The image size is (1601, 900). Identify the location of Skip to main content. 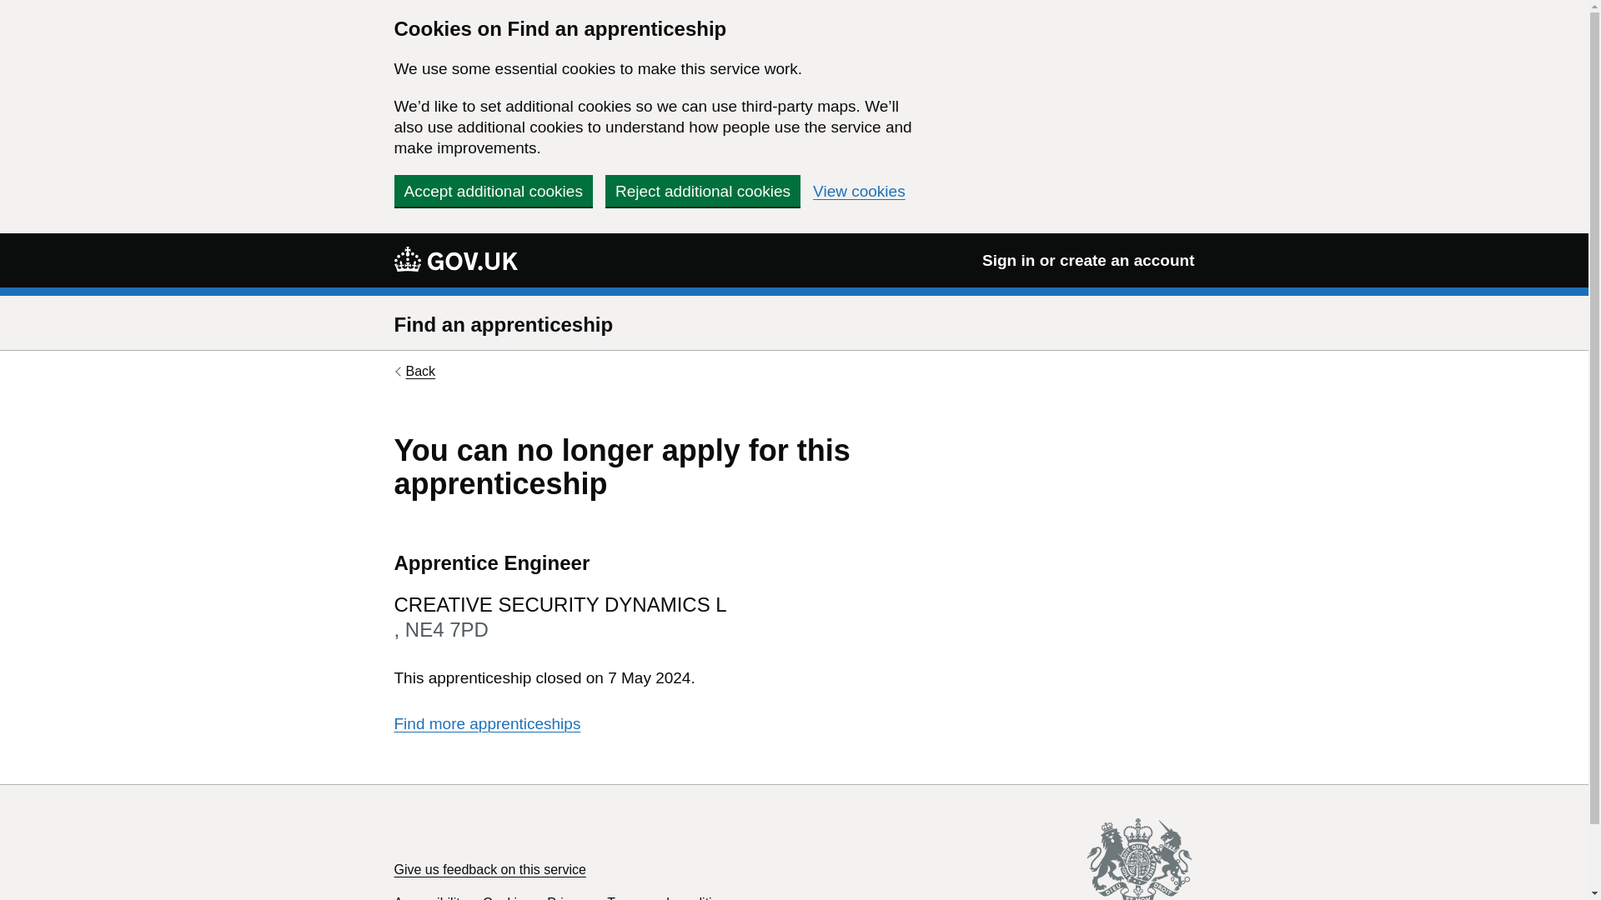
(13, 8).